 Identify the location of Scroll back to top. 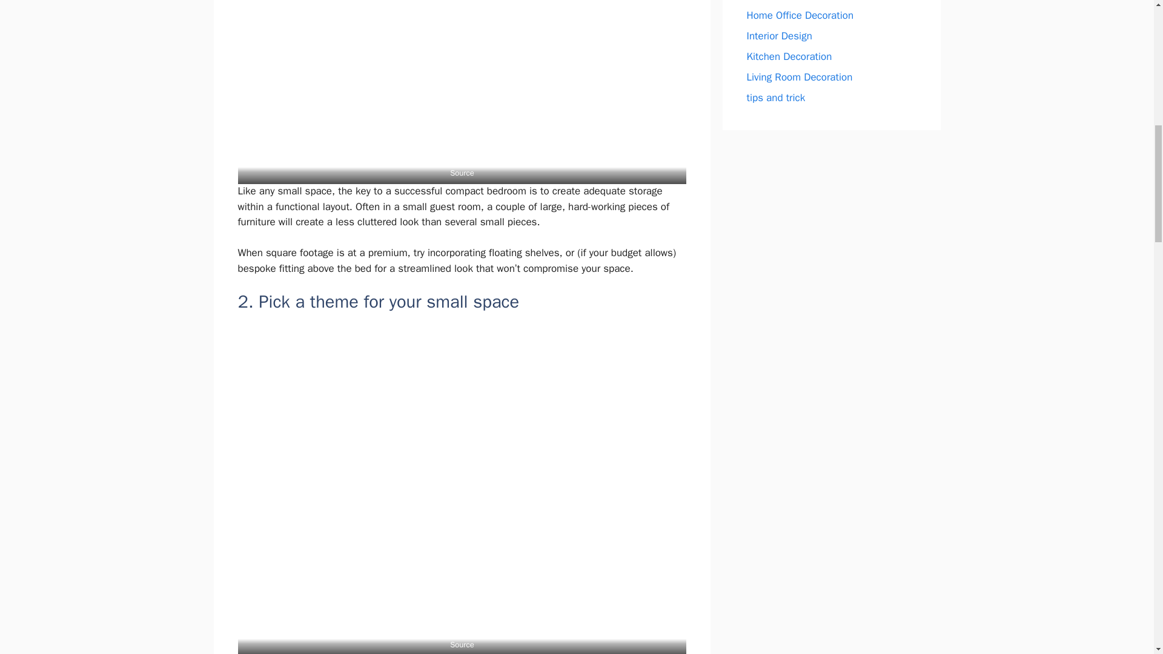
(1124, 575).